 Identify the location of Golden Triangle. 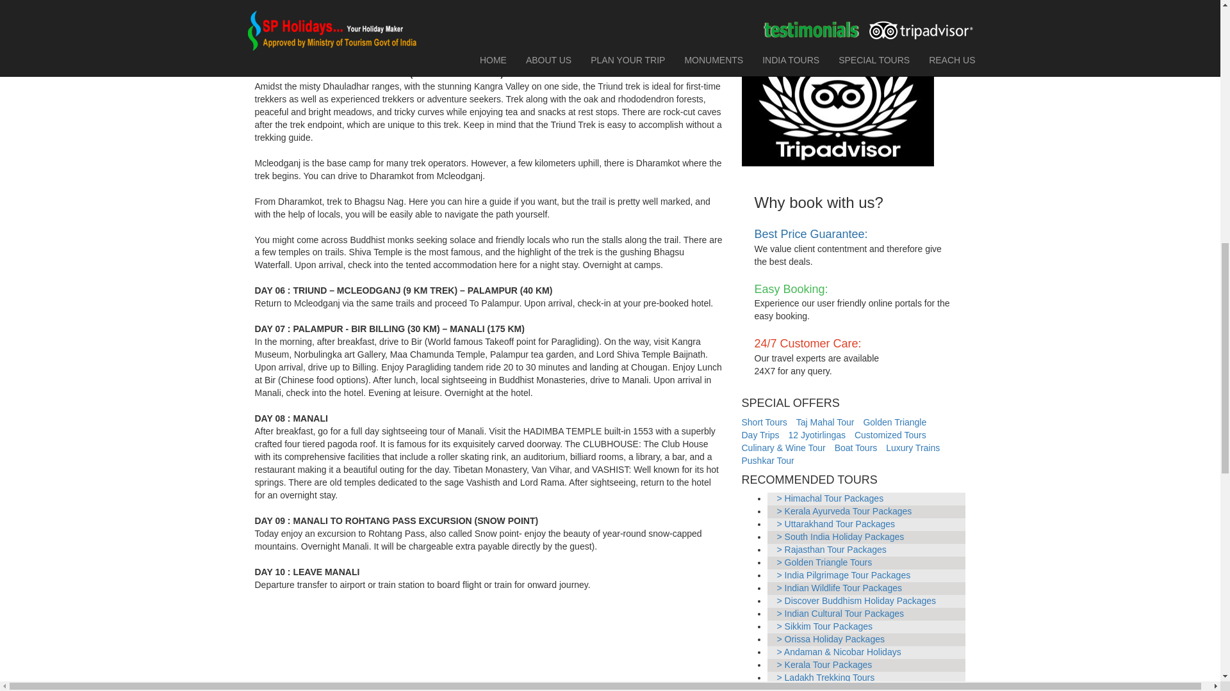
(894, 422).